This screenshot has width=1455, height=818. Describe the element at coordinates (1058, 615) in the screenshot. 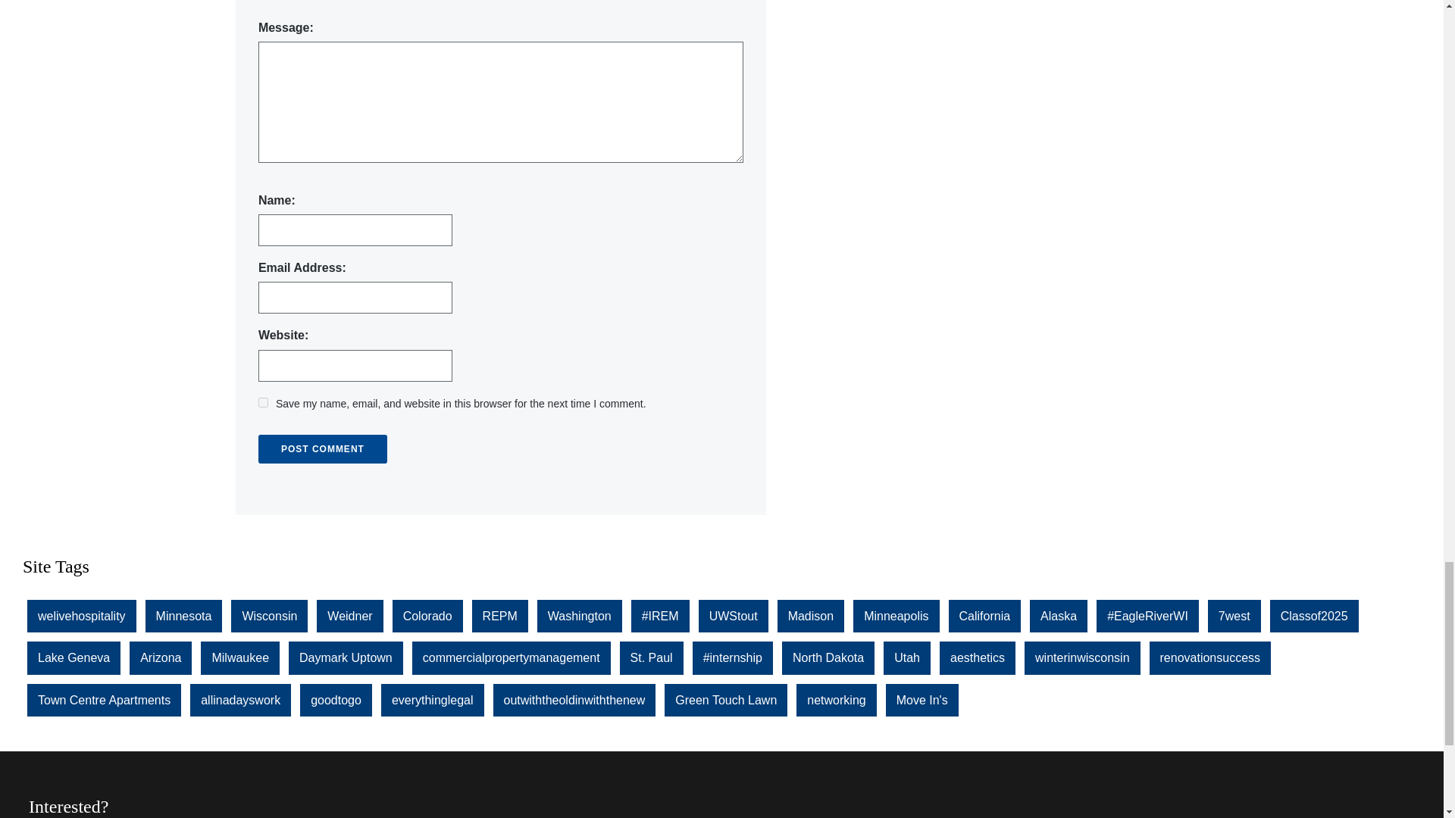

I see `Alaska` at that location.